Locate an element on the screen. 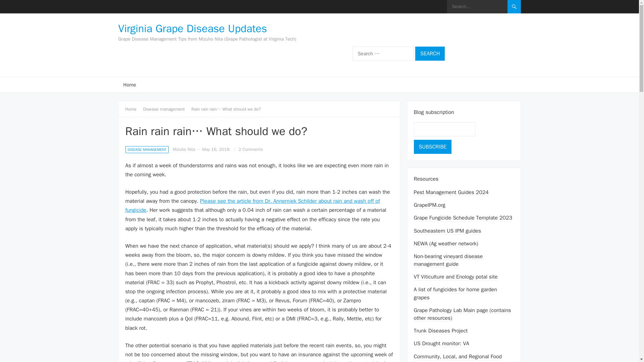  Virginia Grape Disease Updates is located at coordinates (207, 29).